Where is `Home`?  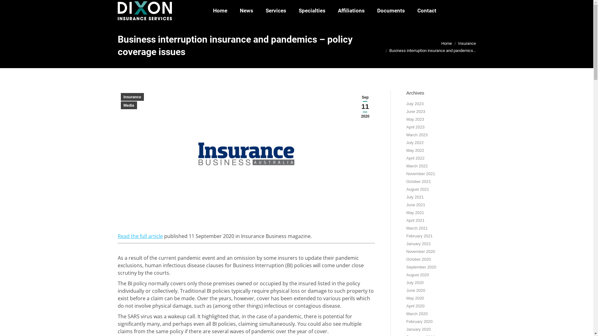
Home is located at coordinates (220, 11).